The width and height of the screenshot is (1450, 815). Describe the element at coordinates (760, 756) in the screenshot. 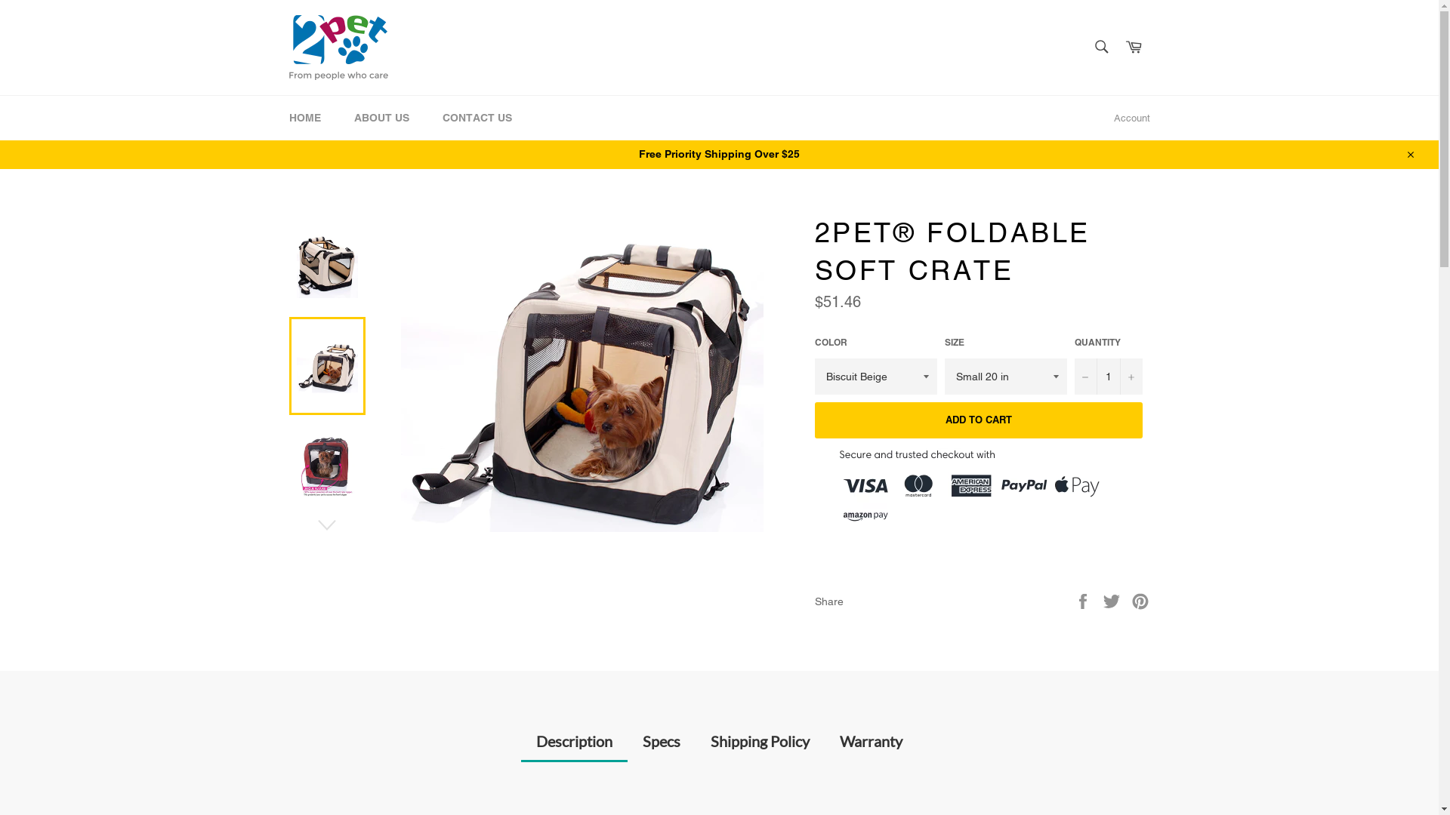

I see `Shipping Policy` at that location.